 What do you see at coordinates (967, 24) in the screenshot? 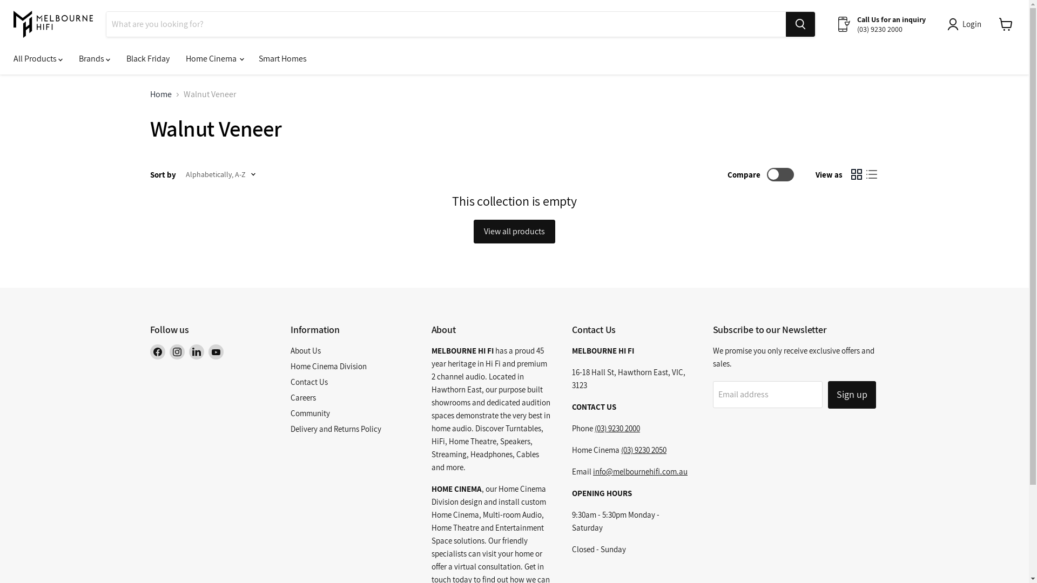
I see `Login` at bounding box center [967, 24].